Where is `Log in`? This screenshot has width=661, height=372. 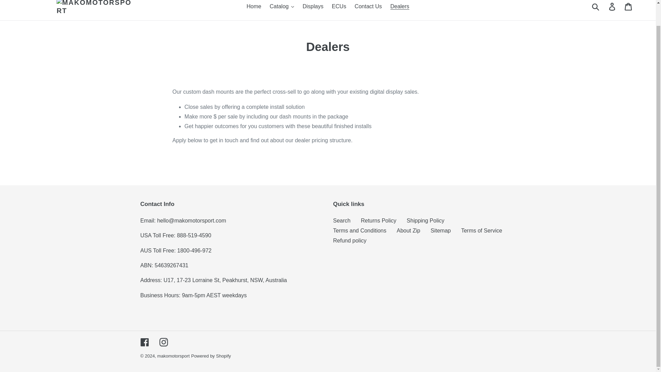 Log in is located at coordinates (612, 7).